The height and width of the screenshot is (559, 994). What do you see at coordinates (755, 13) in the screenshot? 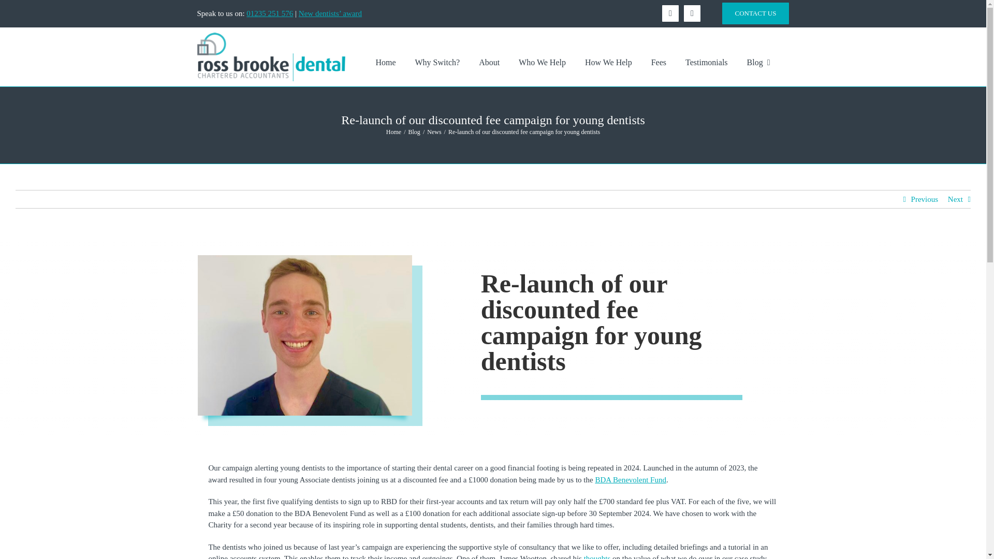
I see `Click here to Contact Us` at bounding box center [755, 13].